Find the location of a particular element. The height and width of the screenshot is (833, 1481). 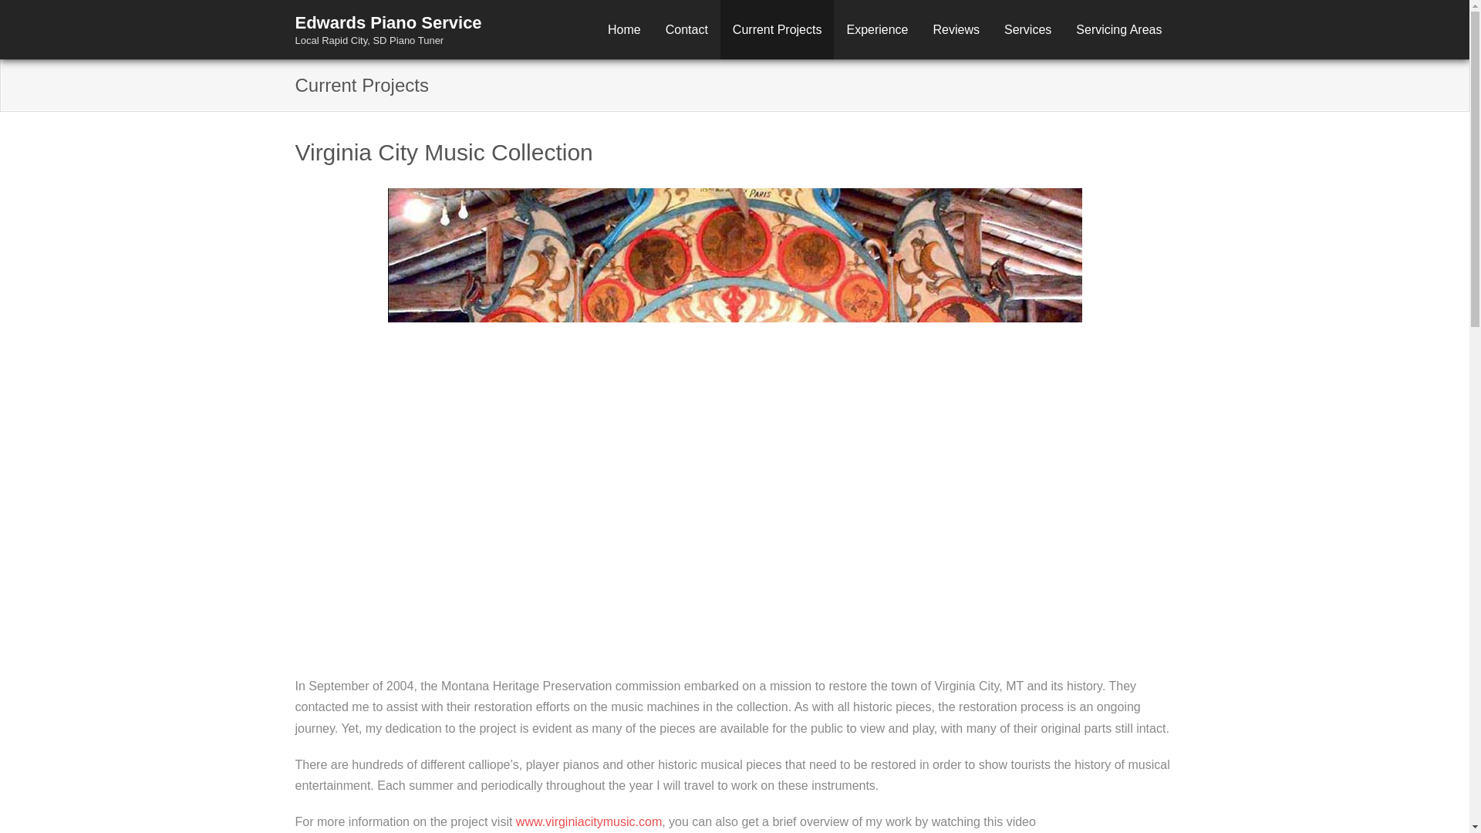

Servicing Areas is located at coordinates (388, 29).